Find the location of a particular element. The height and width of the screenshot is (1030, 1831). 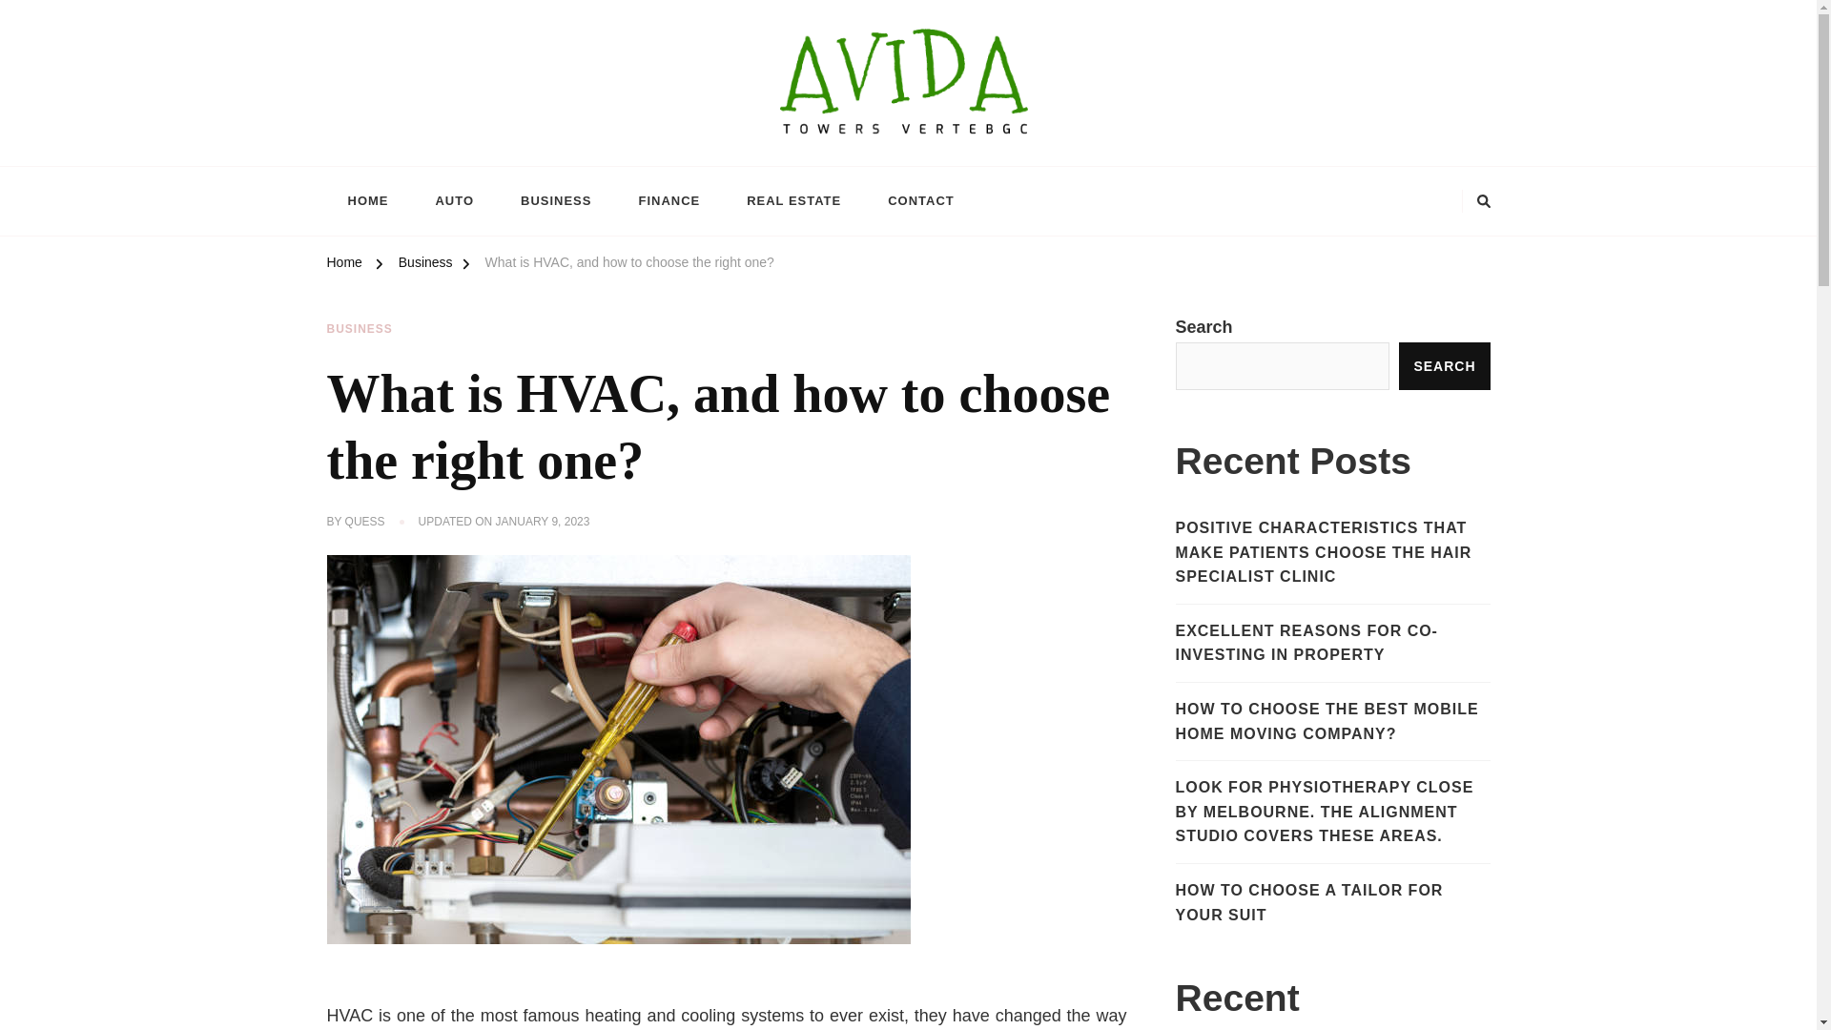

What is HVAC, and how to choose the right one? is located at coordinates (629, 265).